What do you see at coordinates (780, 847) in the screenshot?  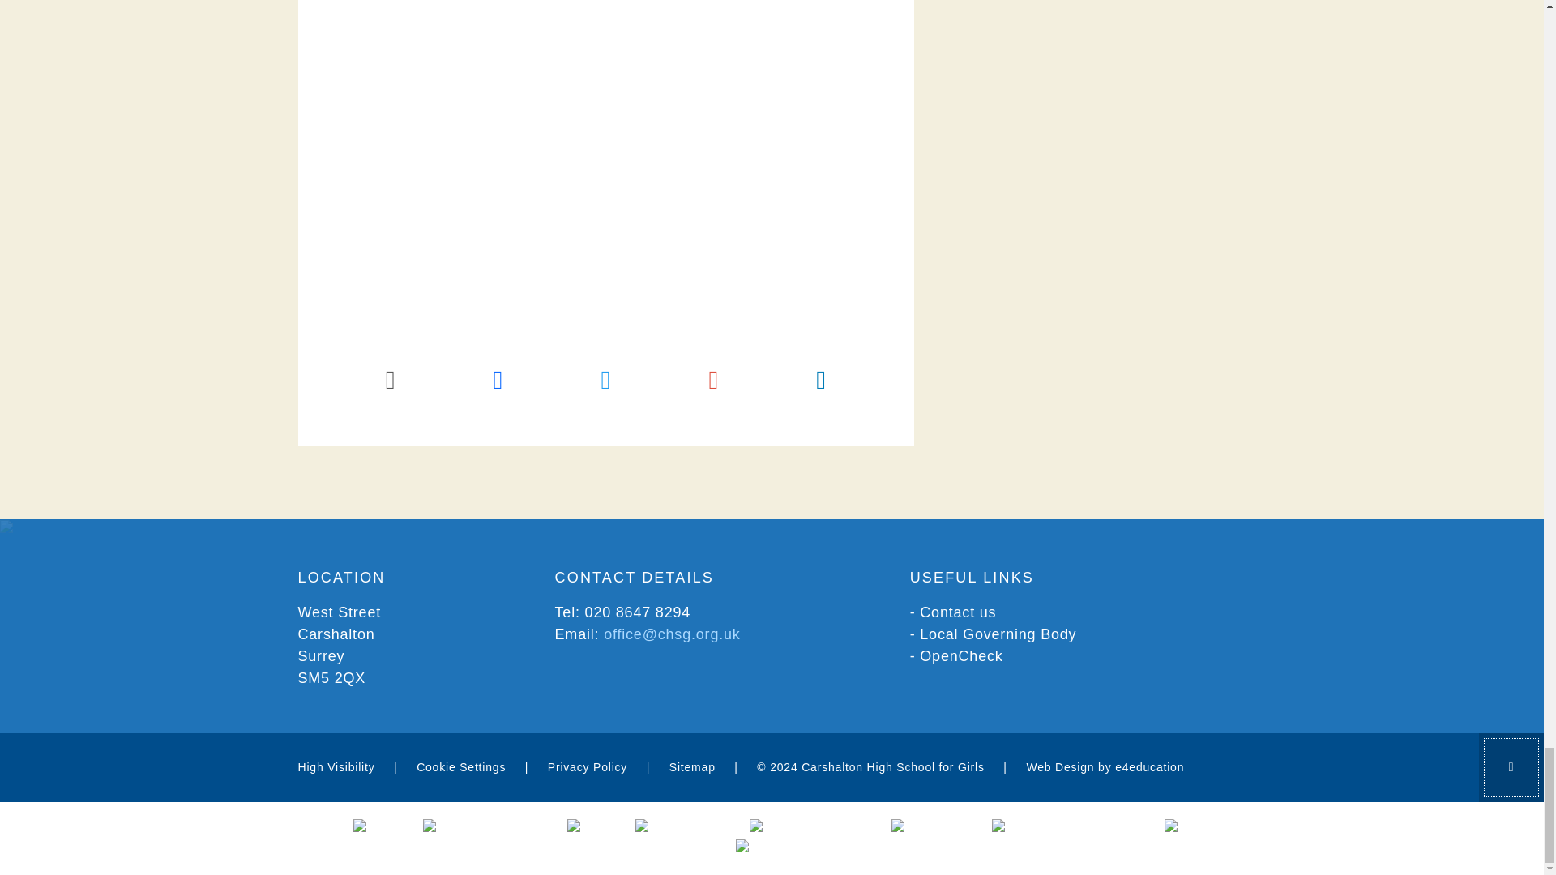 I see `Arts college` at bounding box center [780, 847].